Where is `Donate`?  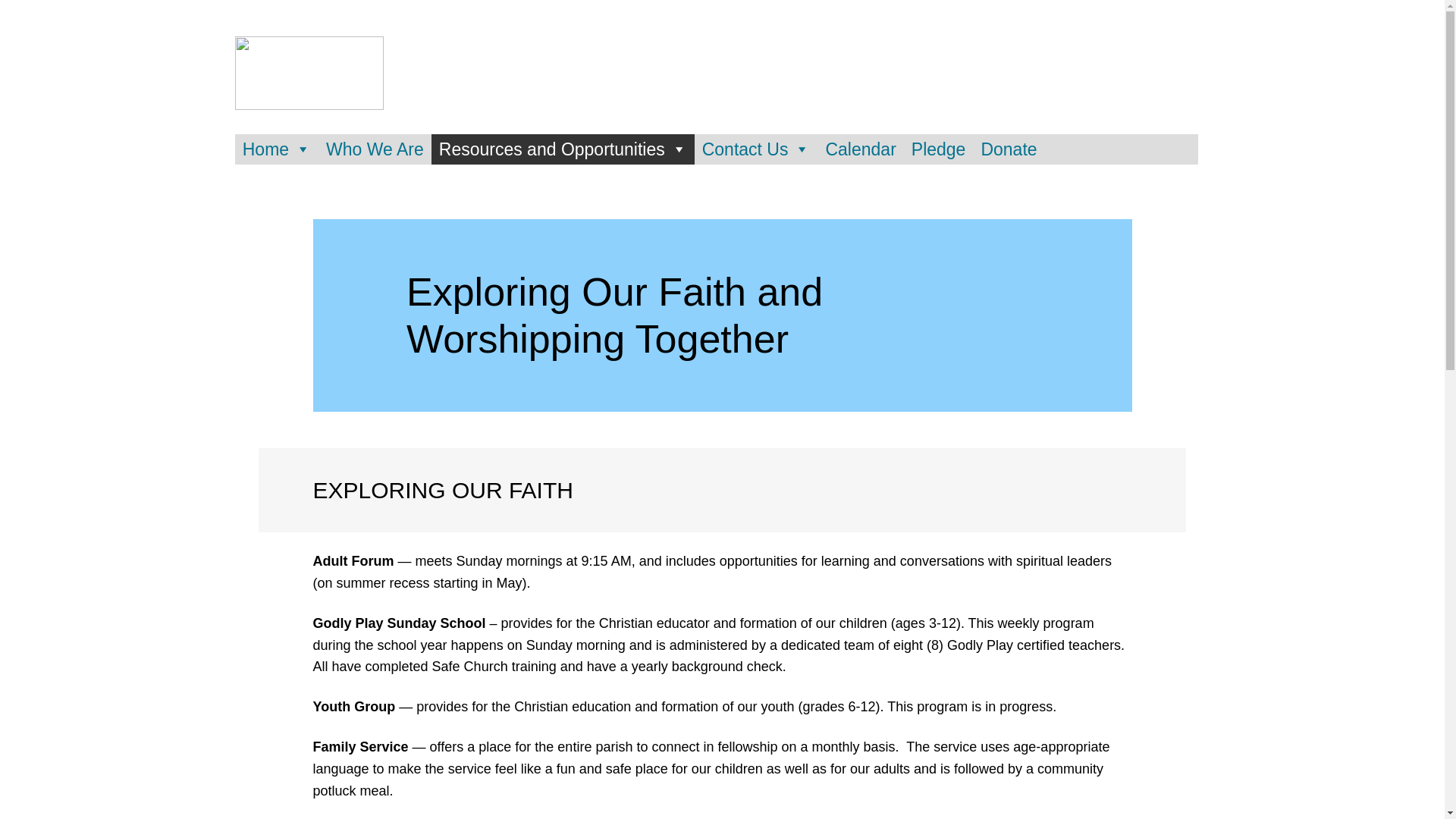 Donate is located at coordinates (1008, 149).